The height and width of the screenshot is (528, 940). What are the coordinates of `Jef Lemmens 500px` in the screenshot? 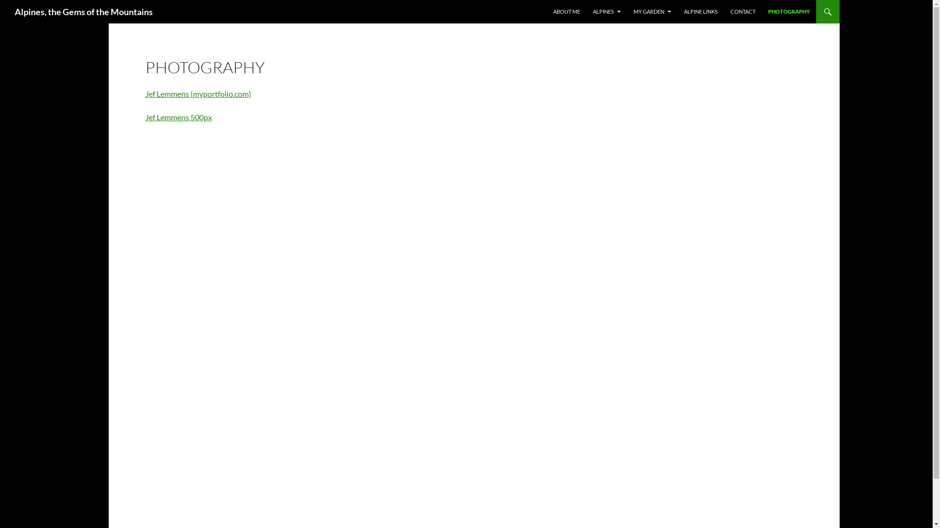 It's located at (179, 117).